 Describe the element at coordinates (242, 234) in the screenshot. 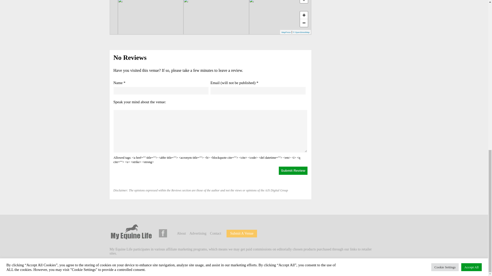

I see `Submit A Venue` at that location.